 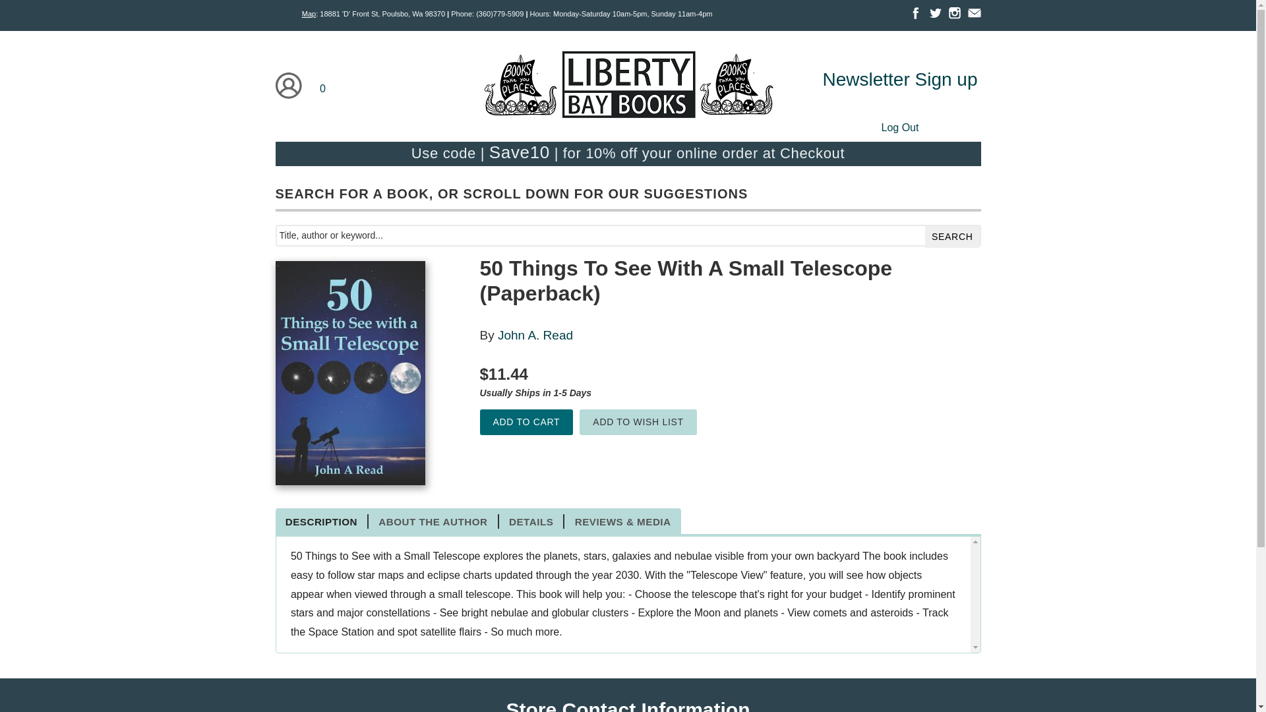 What do you see at coordinates (638, 422) in the screenshot?
I see `ADD TO WISH LIST` at bounding box center [638, 422].